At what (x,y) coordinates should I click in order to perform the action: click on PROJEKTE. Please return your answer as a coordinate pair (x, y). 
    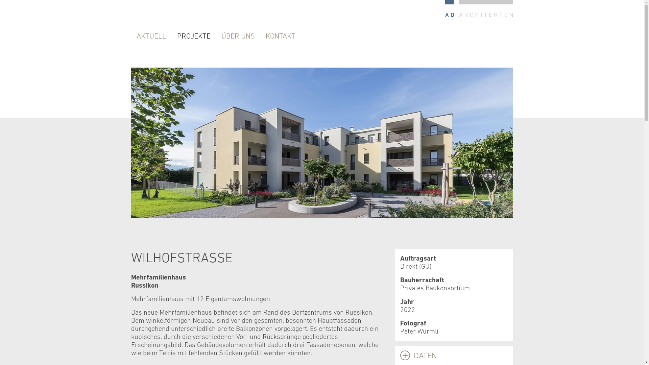
    Looking at the image, I should click on (194, 36).